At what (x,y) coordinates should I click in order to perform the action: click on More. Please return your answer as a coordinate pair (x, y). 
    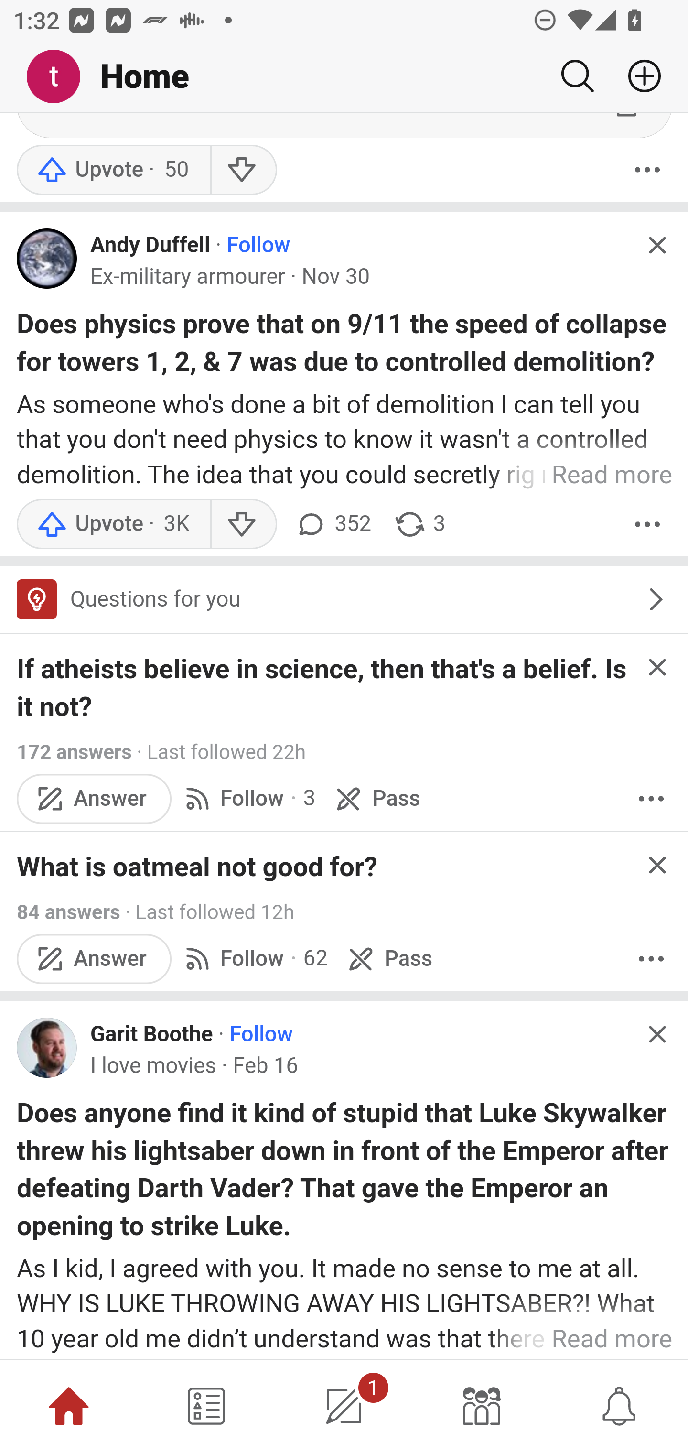
    Looking at the image, I should click on (647, 525).